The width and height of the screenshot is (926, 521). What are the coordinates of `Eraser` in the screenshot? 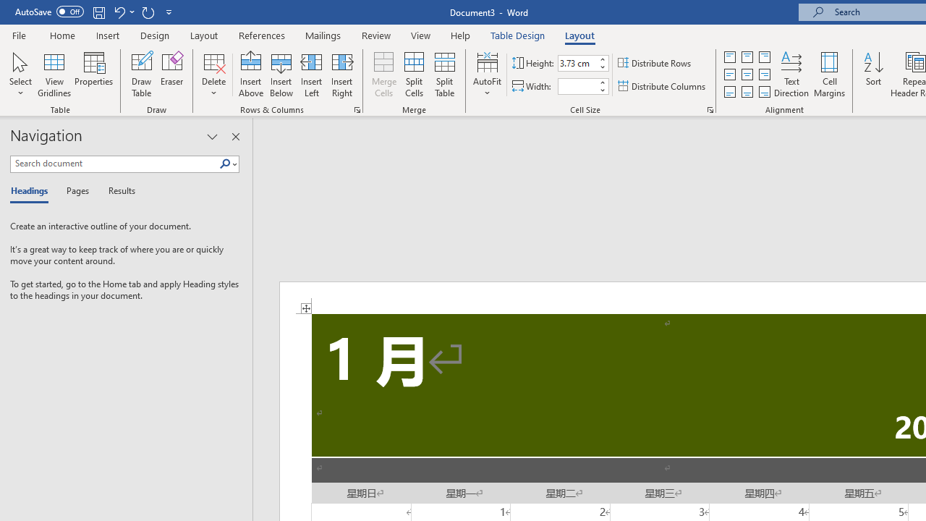 It's located at (172, 74).